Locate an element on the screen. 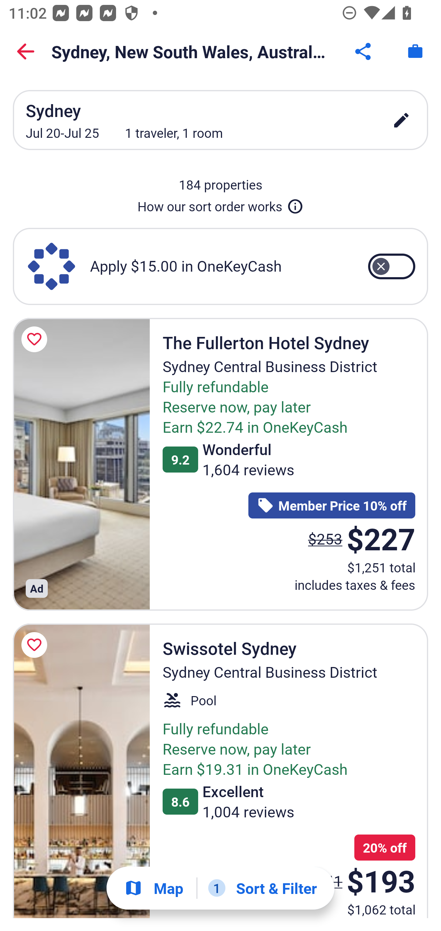  Back is located at coordinates (26, 51).